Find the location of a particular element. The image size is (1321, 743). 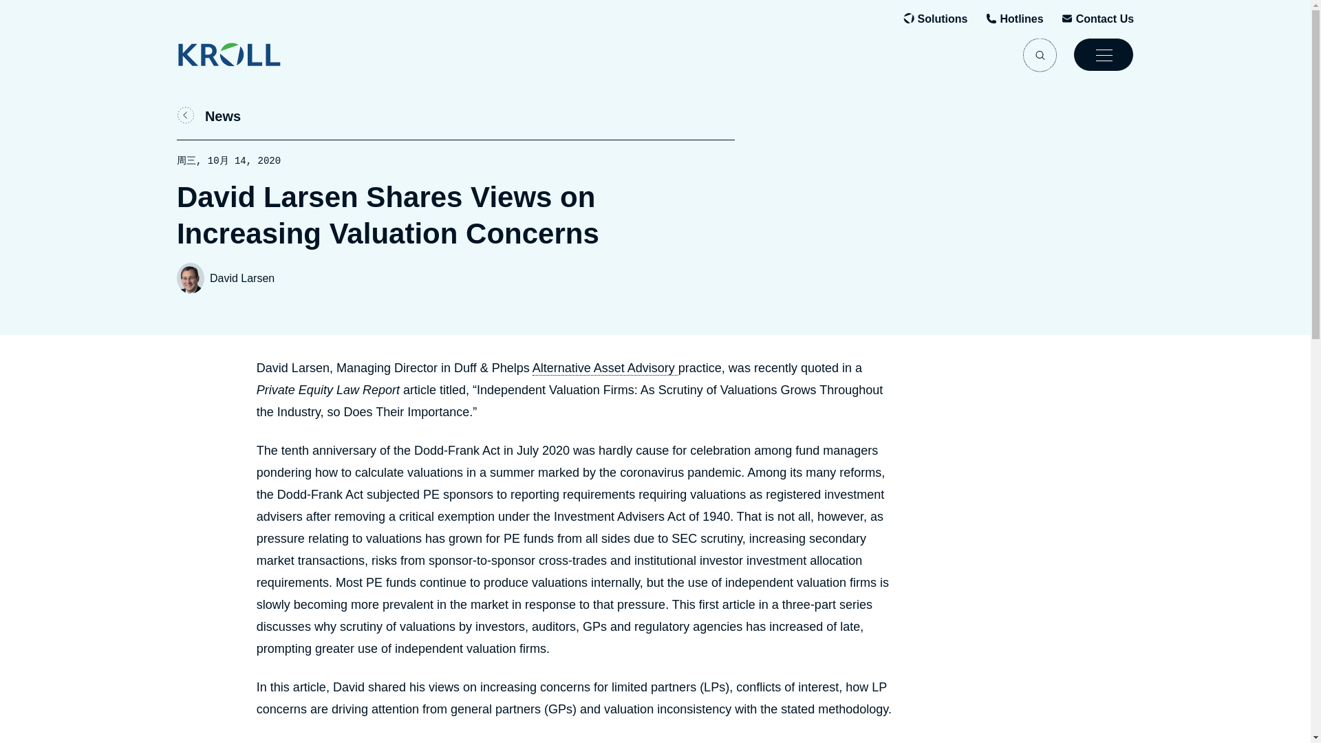

dropdown is located at coordinates (1103, 54).